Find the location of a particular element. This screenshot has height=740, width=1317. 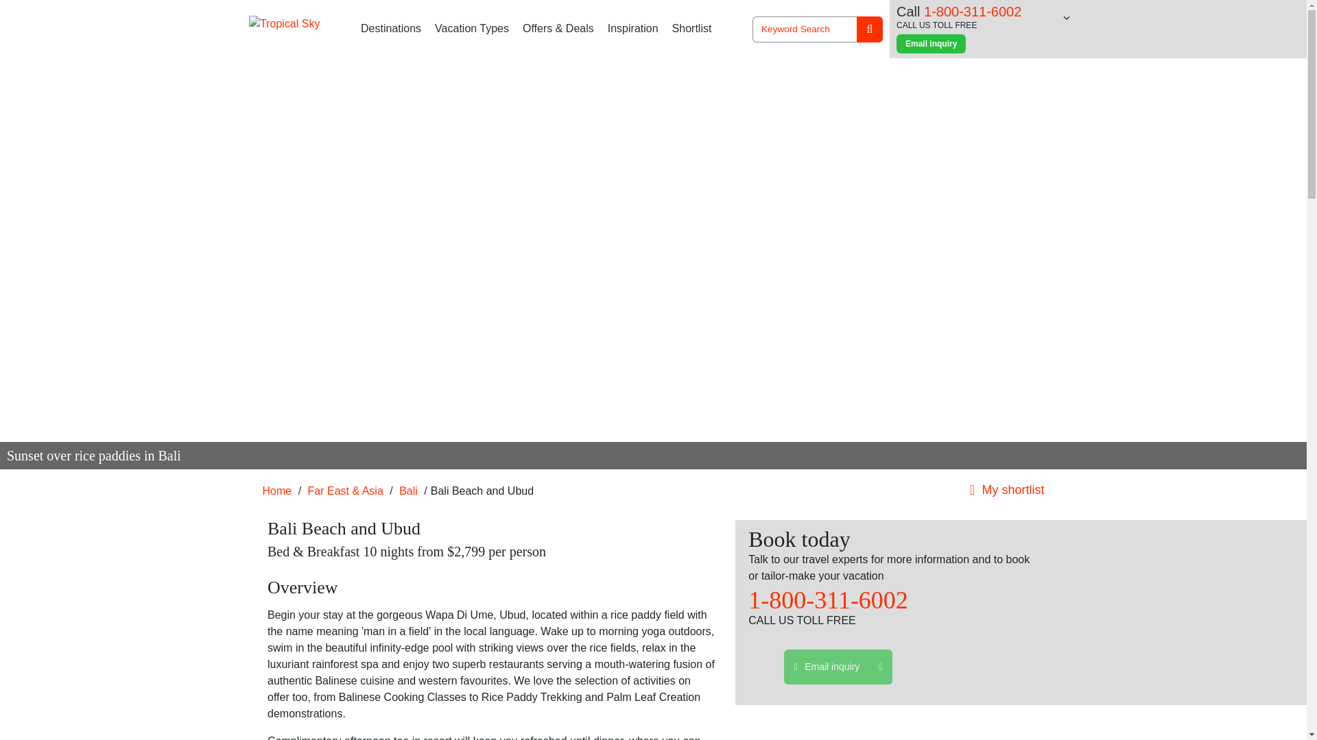

Tropical Sky is located at coordinates (284, 23).